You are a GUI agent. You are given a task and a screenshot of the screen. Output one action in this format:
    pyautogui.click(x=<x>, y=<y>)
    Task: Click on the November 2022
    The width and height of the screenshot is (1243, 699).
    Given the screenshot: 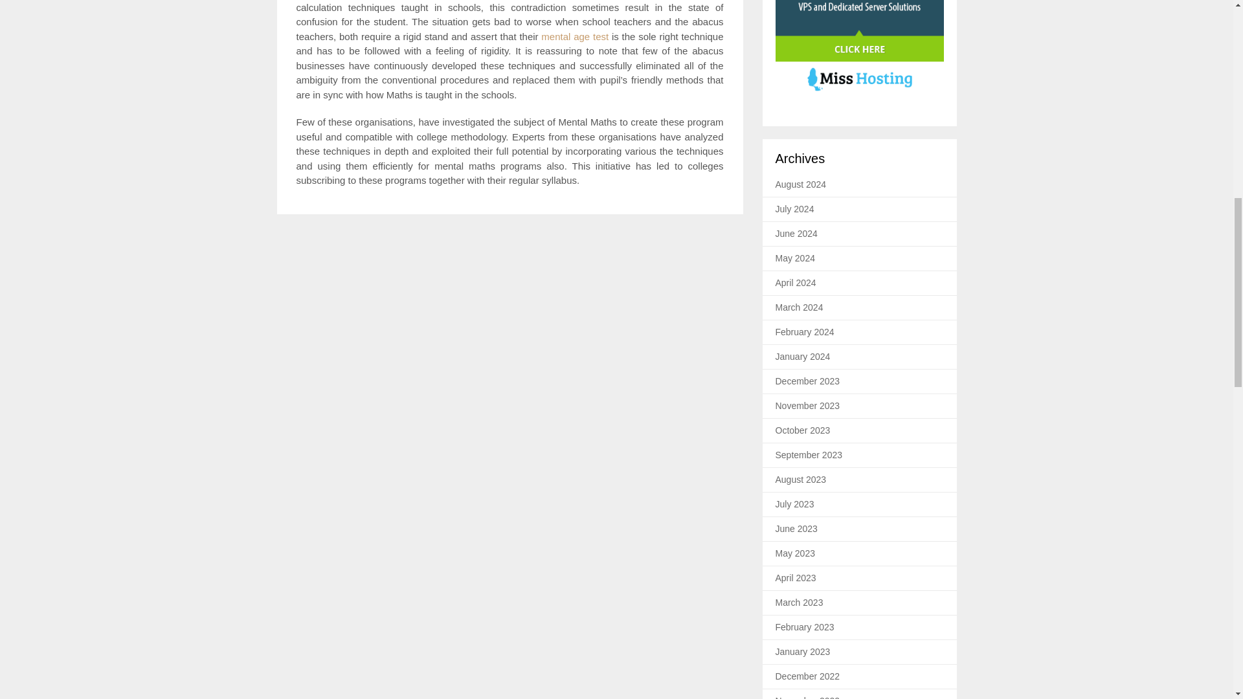 What is the action you would take?
    pyautogui.click(x=808, y=697)
    